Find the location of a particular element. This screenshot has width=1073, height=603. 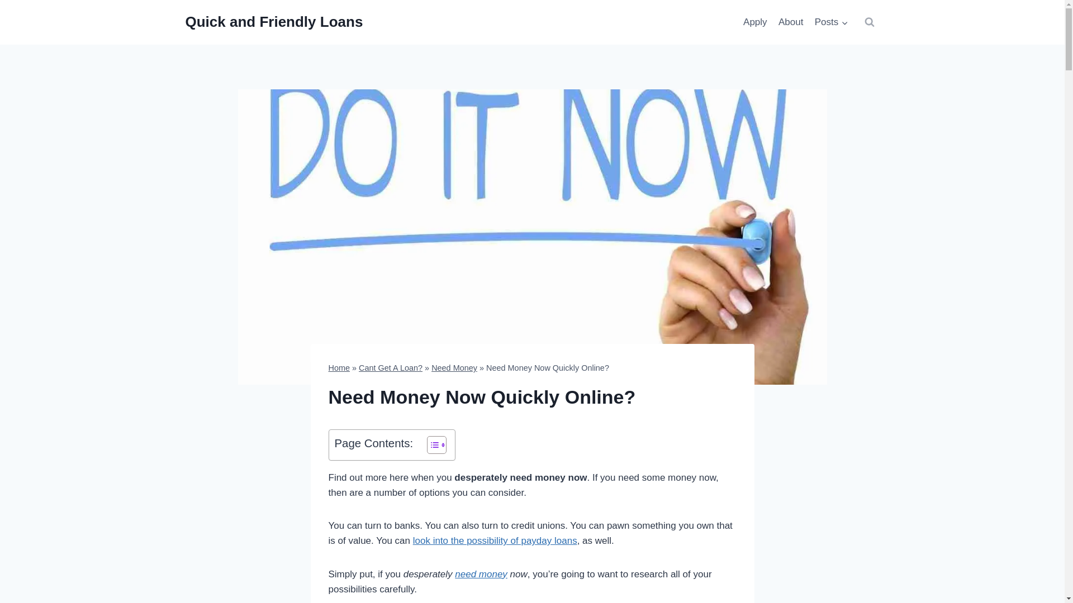

Posts is located at coordinates (832, 22).